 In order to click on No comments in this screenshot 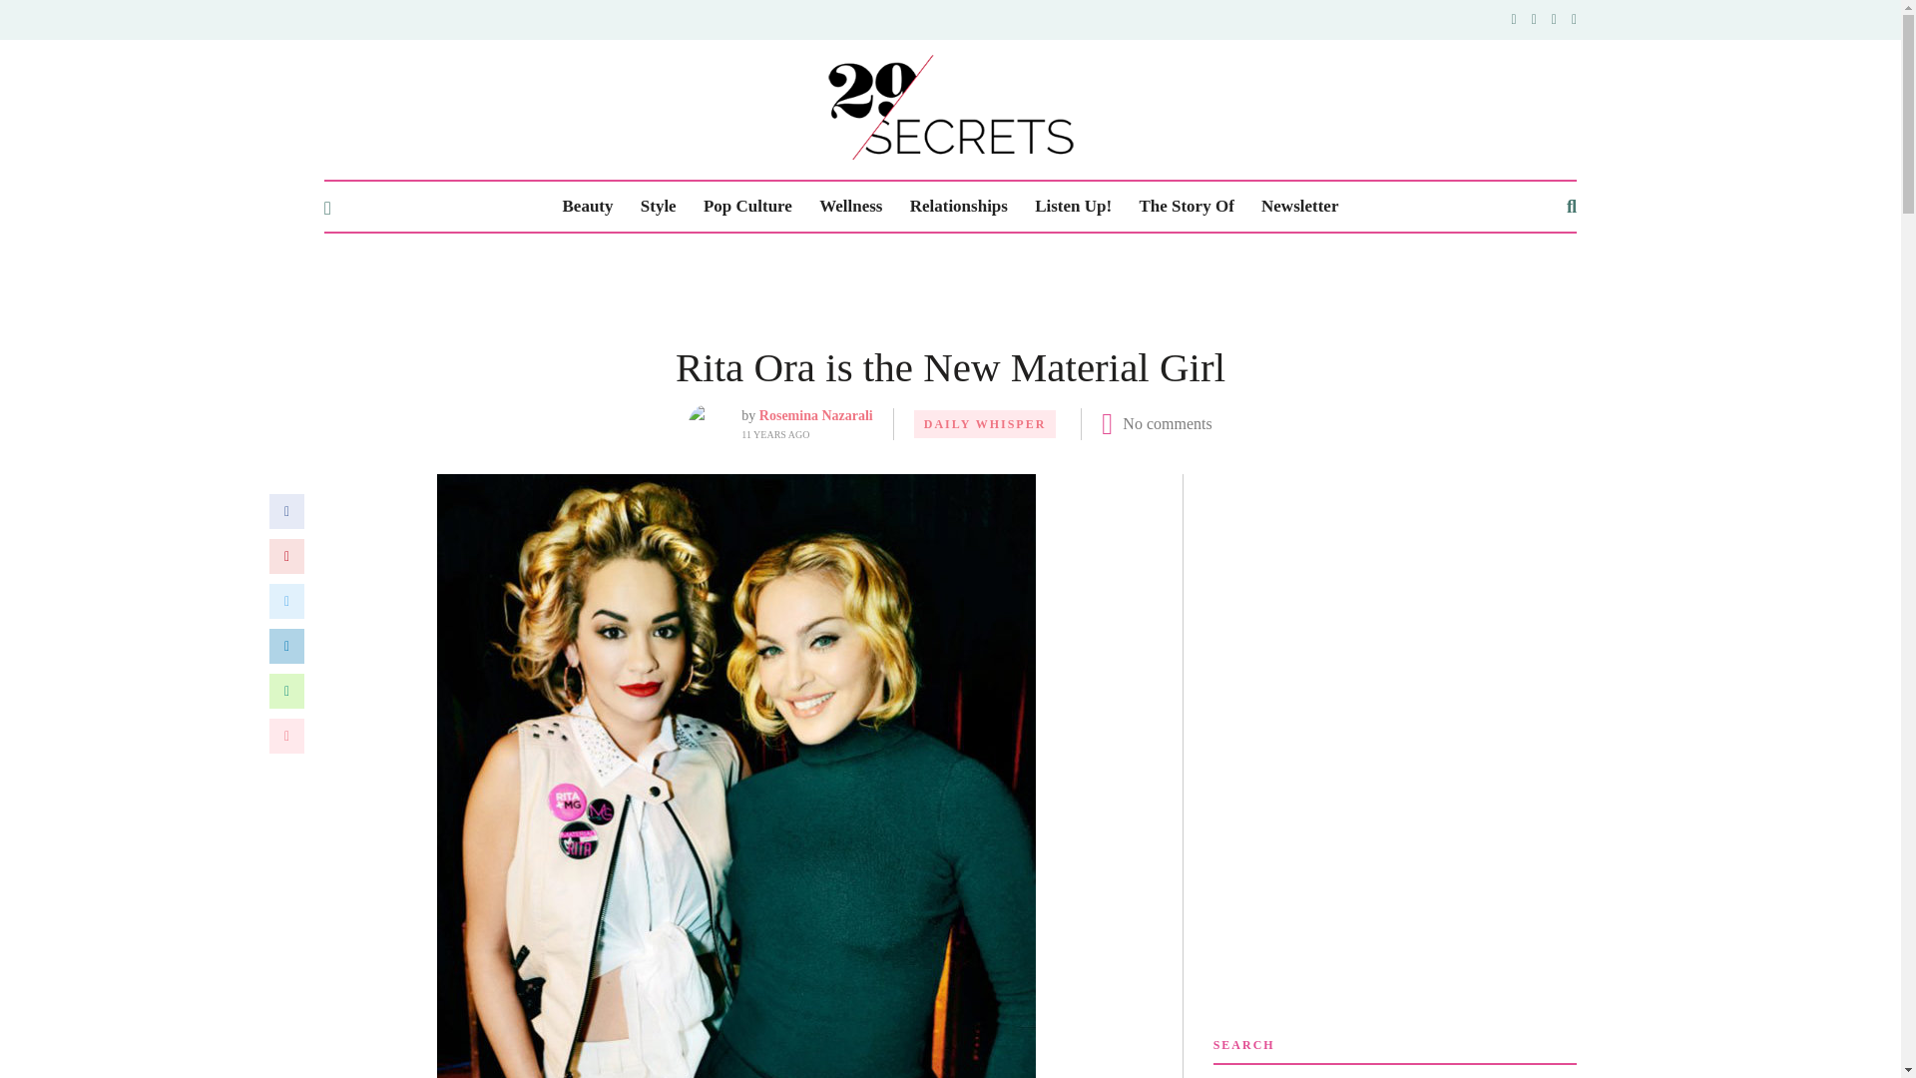, I will do `click(1167, 423)`.